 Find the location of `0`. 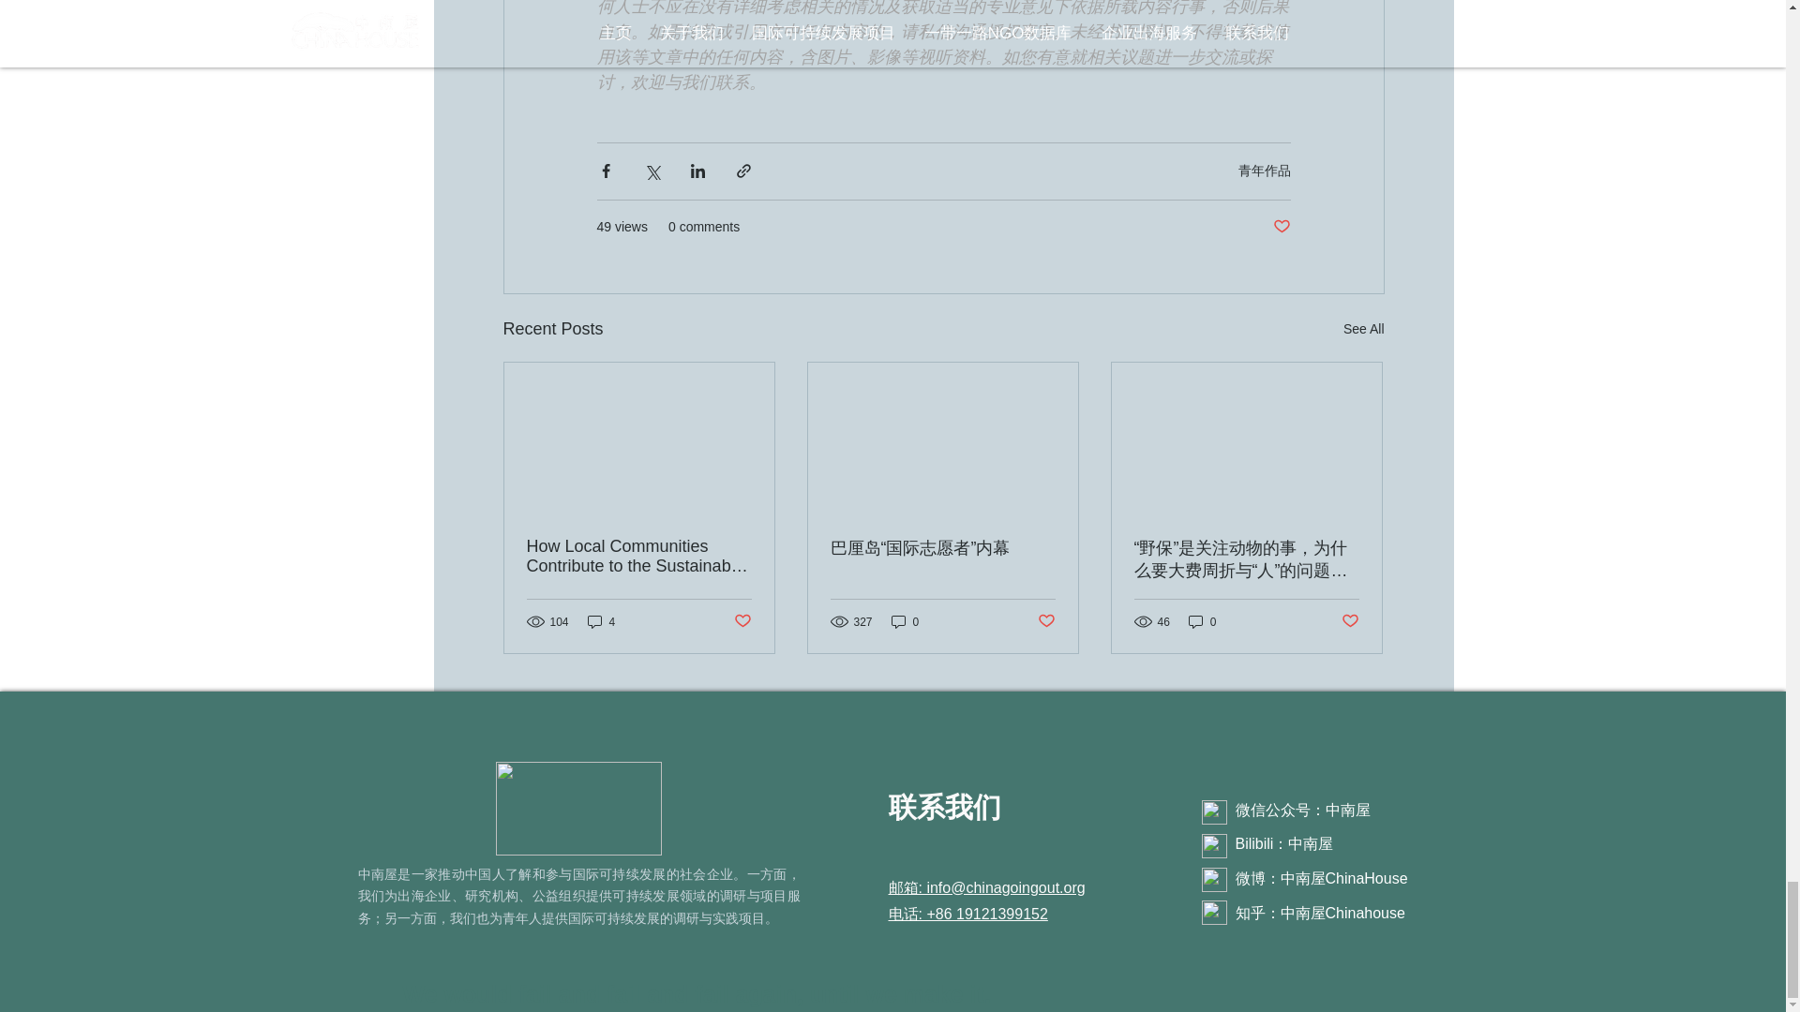

0 is located at coordinates (906, 621).